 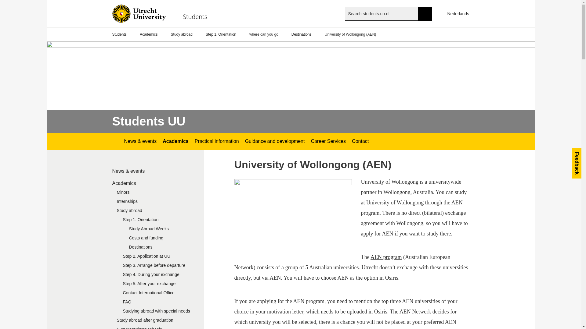 What do you see at coordinates (175, 141) in the screenshot?
I see `Academics` at bounding box center [175, 141].